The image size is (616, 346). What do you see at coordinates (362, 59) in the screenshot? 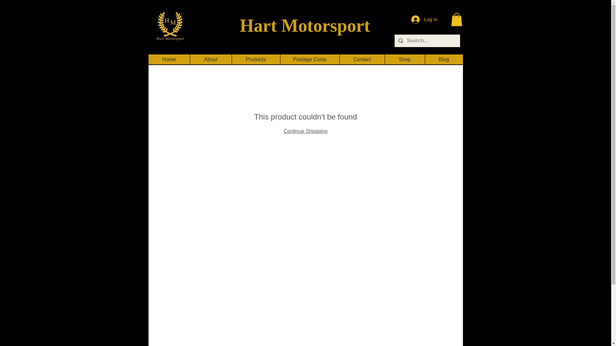
I see `Contact` at bounding box center [362, 59].